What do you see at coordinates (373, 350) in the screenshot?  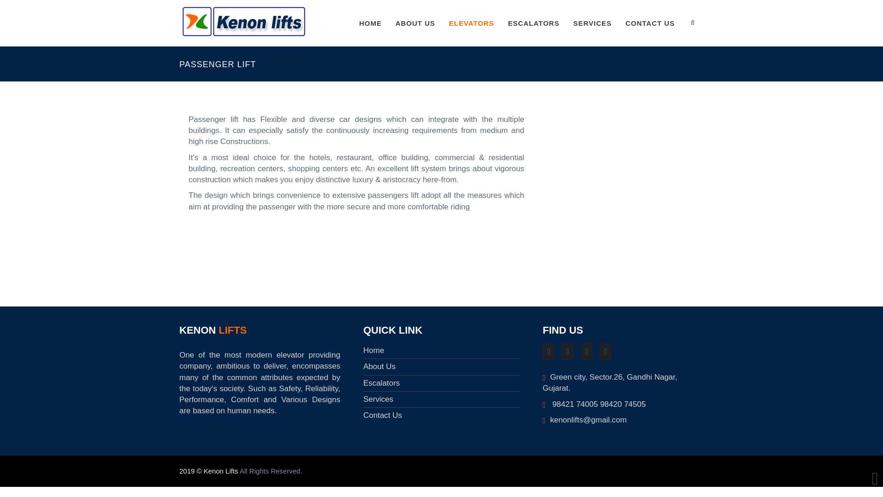 I see `Home` at bounding box center [373, 350].